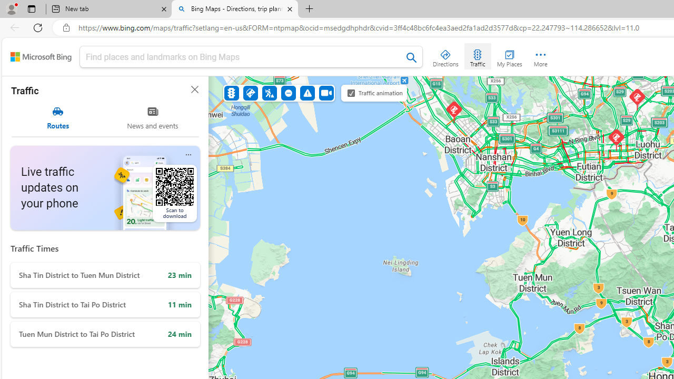 Image resolution: width=674 pixels, height=379 pixels. Describe the element at coordinates (540, 56) in the screenshot. I see `More` at that location.